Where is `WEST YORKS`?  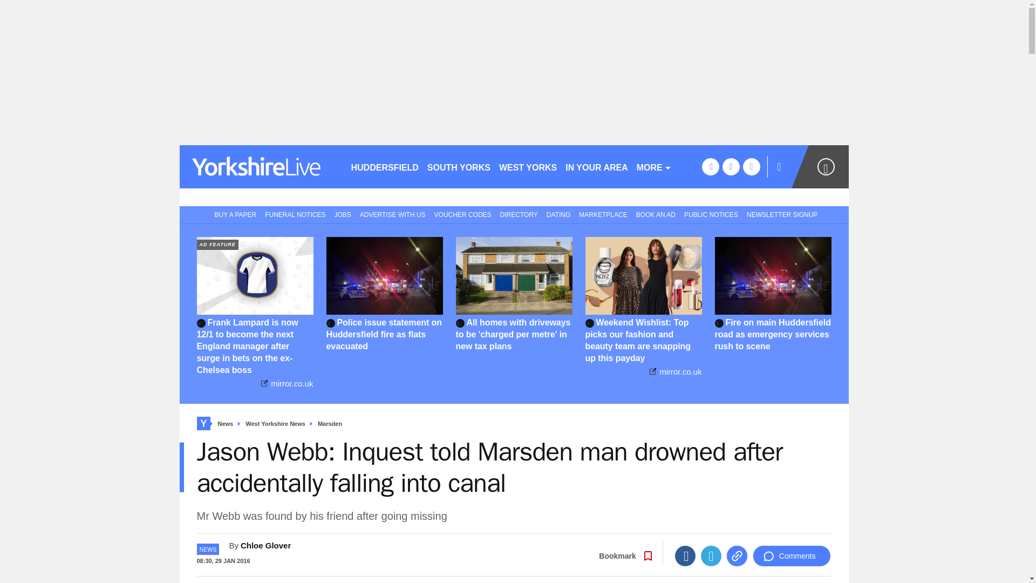 WEST YORKS is located at coordinates (528, 166).